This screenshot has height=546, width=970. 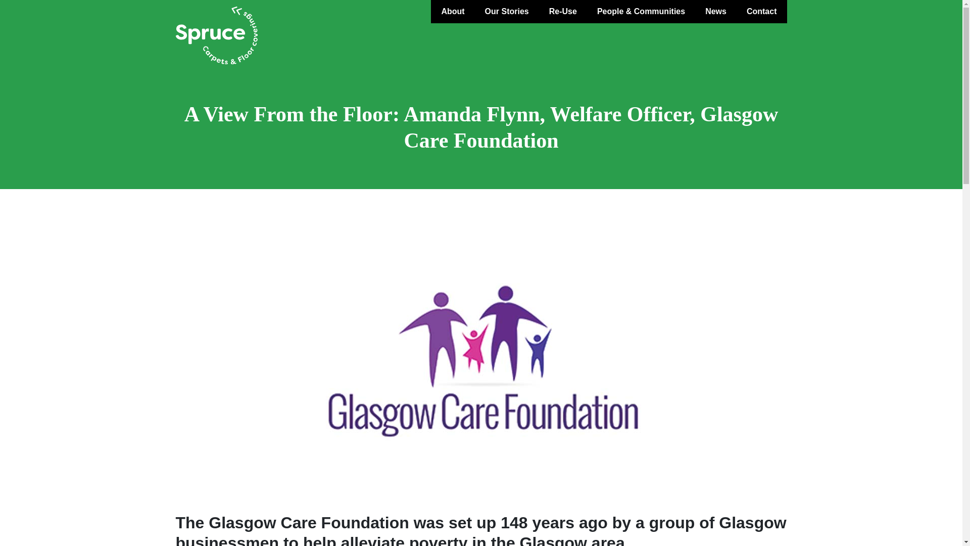 What do you see at coordinates (507, 12) in the screenshot?
I see `Our Stories` at bounding box center [507, 12].